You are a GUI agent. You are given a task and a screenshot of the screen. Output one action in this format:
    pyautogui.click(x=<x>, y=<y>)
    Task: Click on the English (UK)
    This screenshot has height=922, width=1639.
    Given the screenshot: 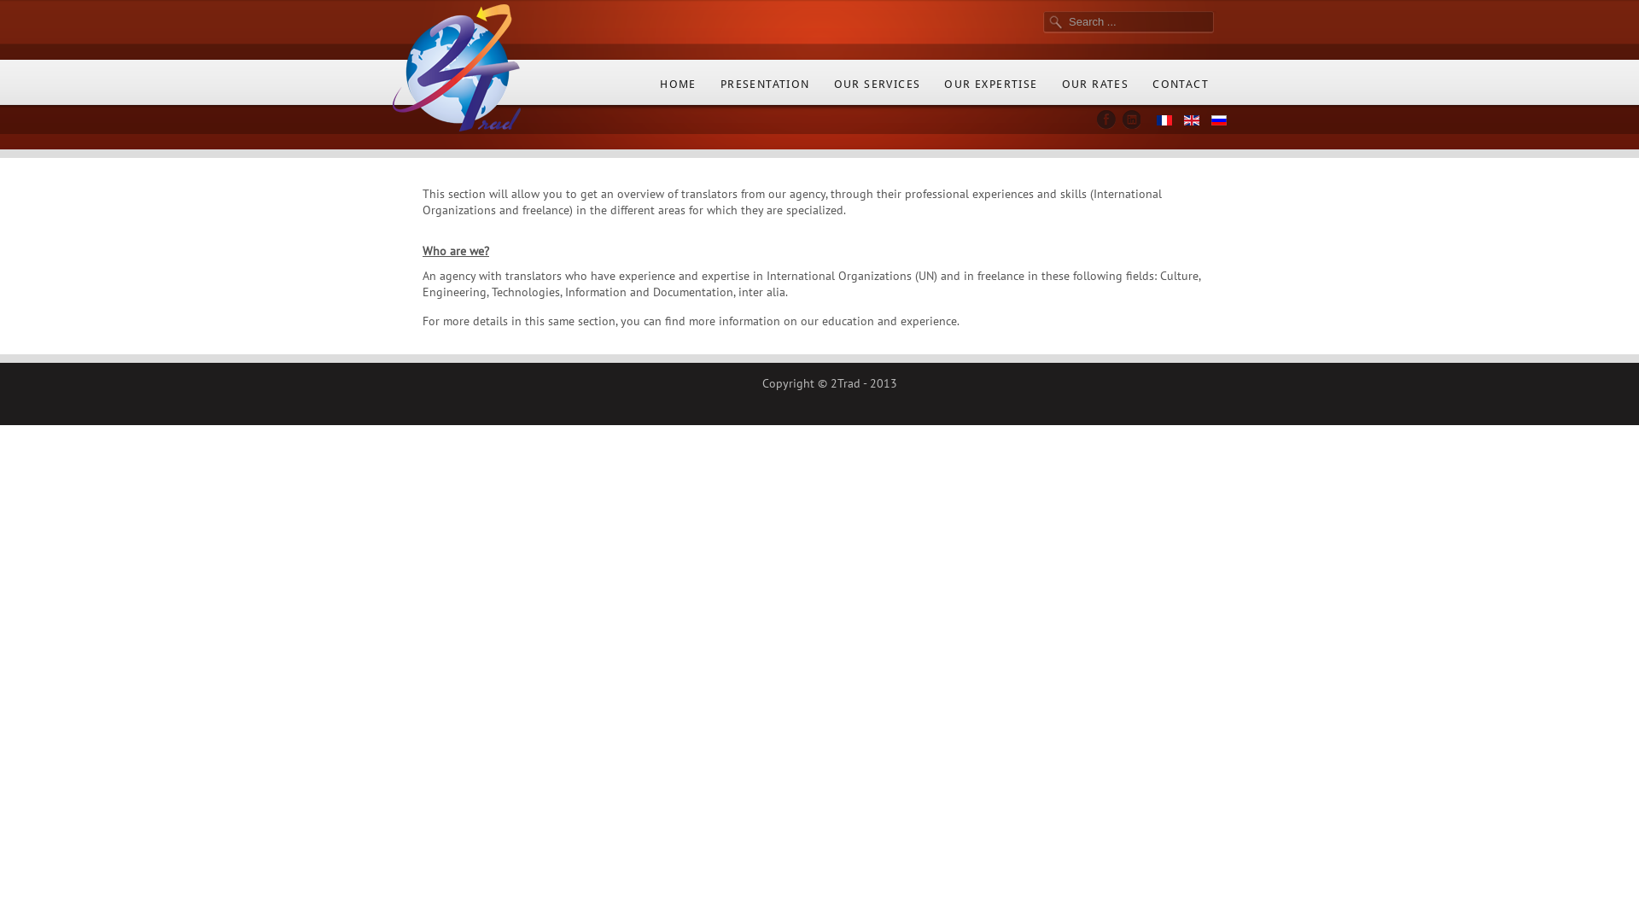 What is the action you would take?
    pyautogui.click(x=1192, y=120)
    